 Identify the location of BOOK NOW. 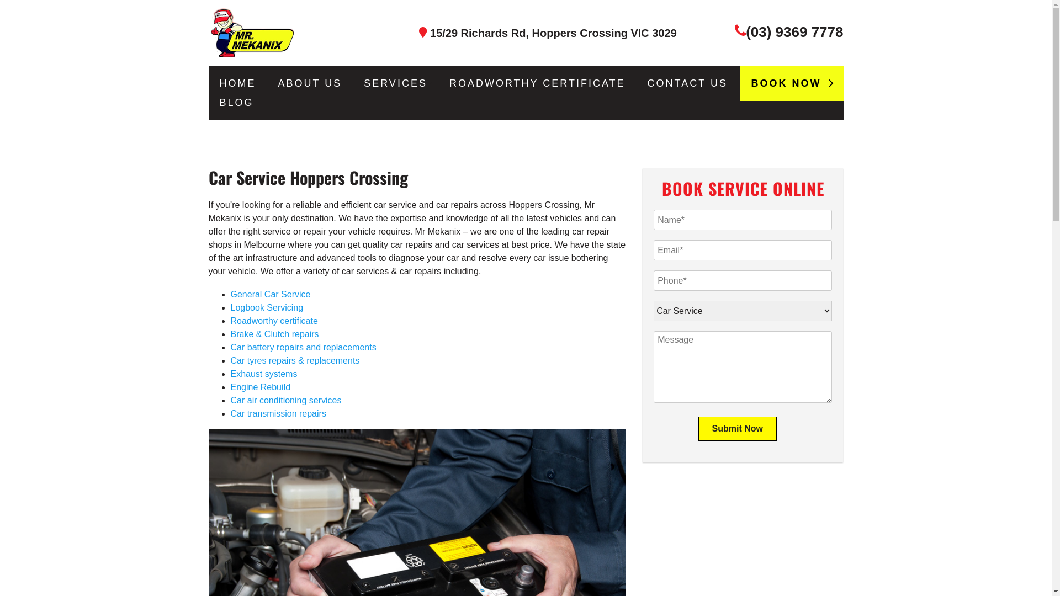
(792, 84).